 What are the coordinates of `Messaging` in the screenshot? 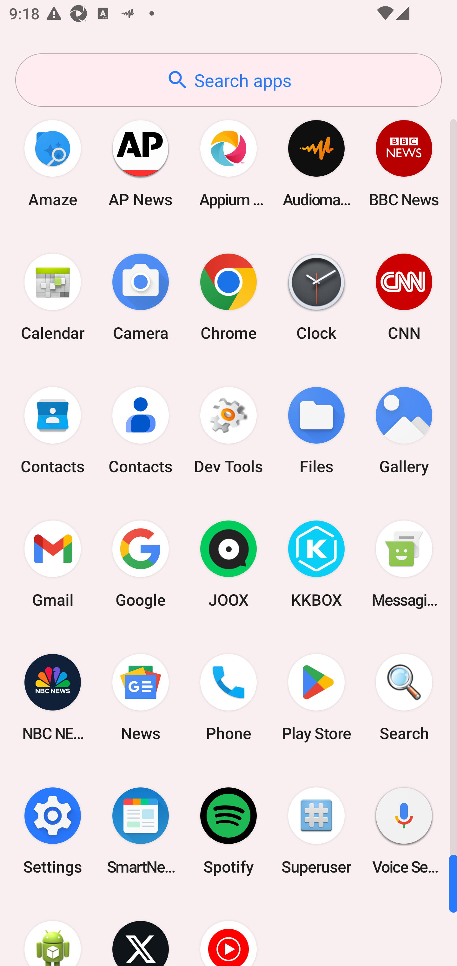 It's located at (404, 564).